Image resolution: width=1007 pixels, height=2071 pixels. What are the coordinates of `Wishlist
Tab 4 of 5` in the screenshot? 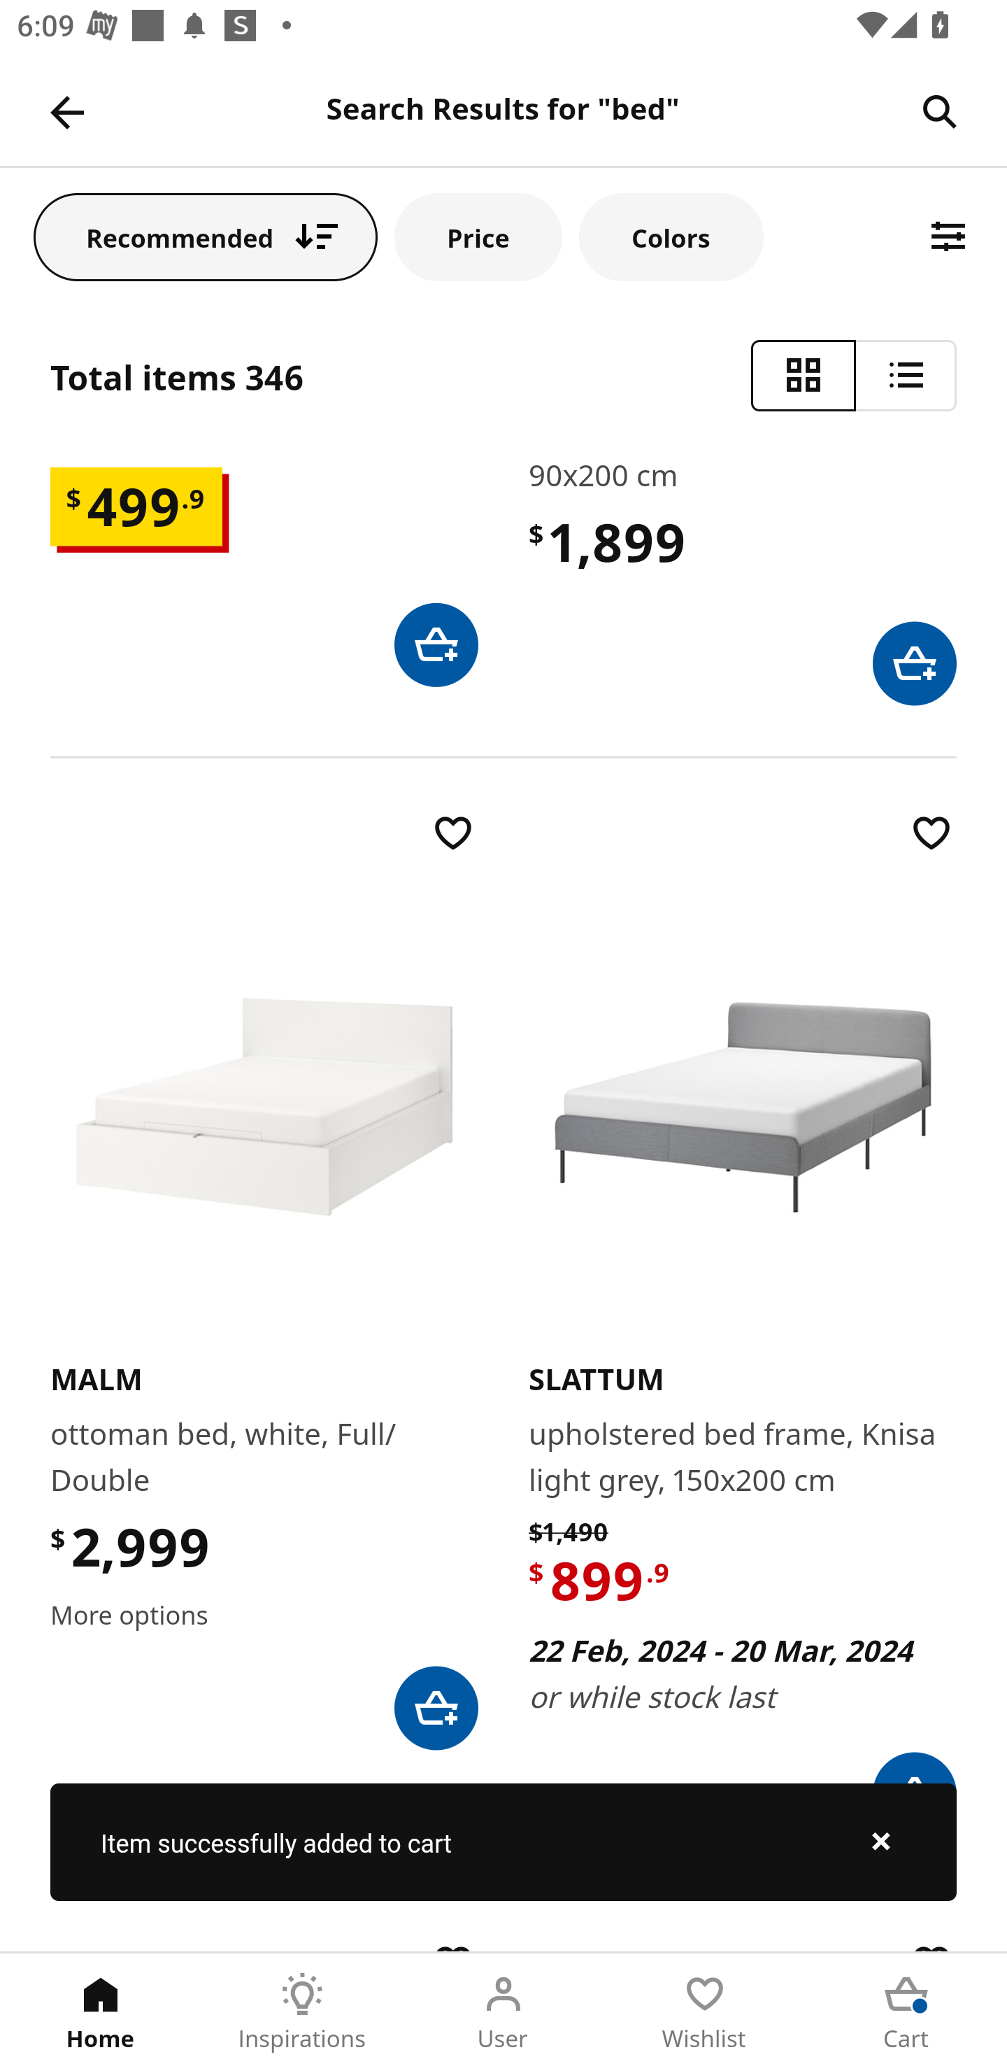 It's located at (705, 2012).